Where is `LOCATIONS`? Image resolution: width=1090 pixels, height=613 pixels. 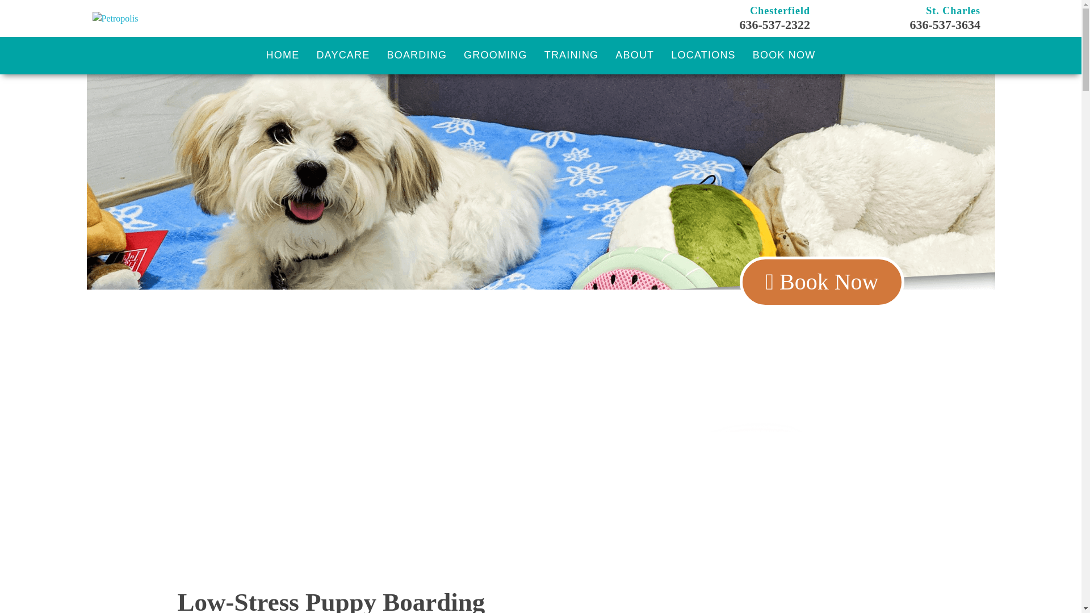 LOCATIONS is located at coordinates (703, 55).